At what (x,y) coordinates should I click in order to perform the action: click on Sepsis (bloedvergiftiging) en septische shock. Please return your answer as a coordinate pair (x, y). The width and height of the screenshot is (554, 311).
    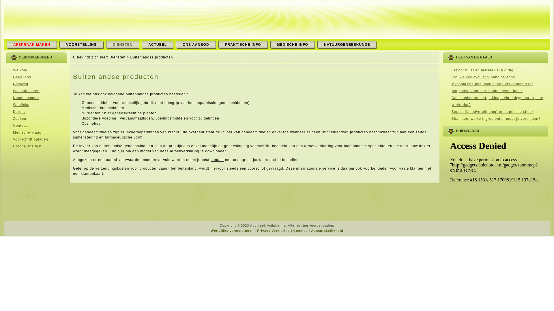
    Looking at the image, I should click on (493, 112).